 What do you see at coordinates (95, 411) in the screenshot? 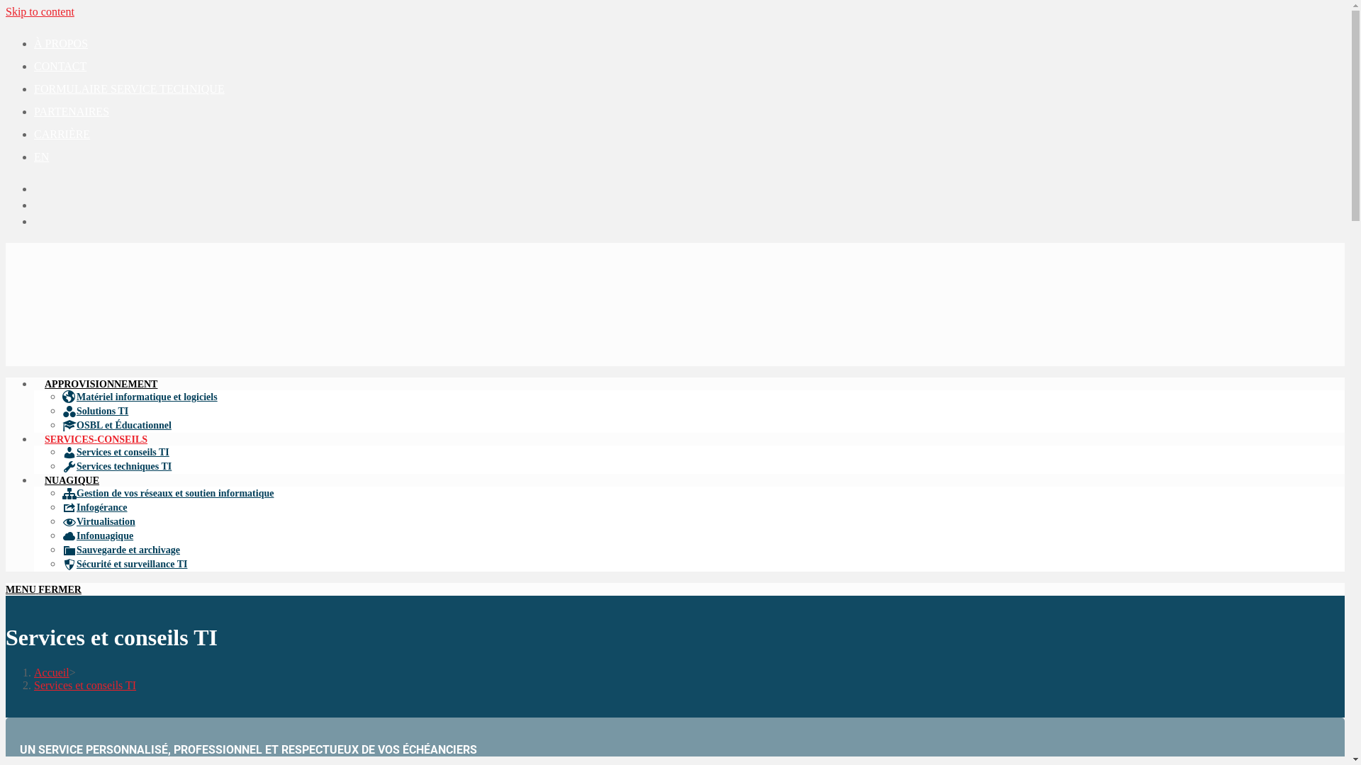
I see `Solutions TI` at bounding box center [95, 411].